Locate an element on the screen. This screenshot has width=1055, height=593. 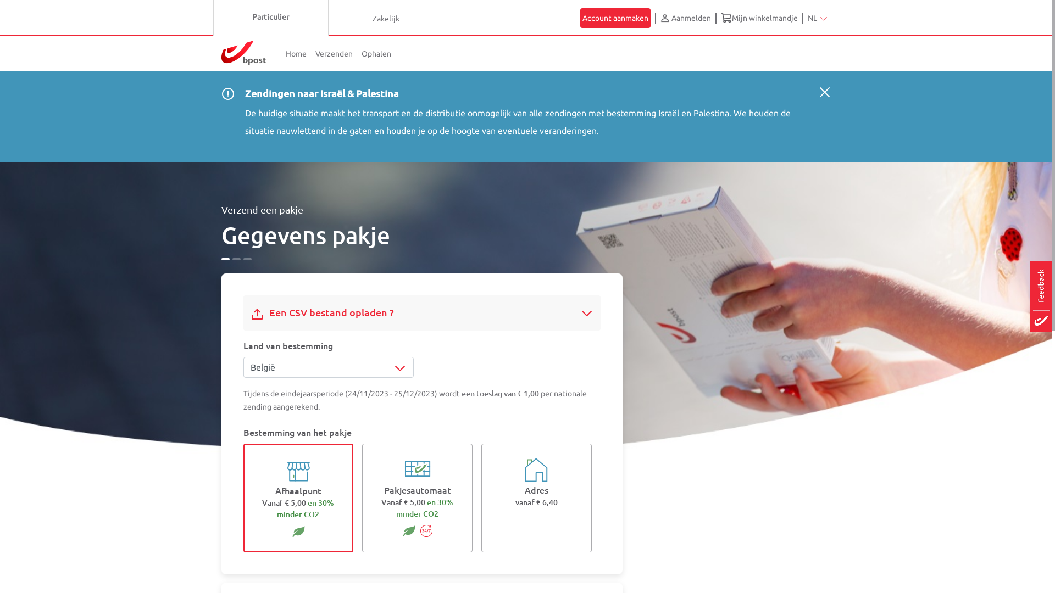
Zakelijk is located at coordinates (386, 18).